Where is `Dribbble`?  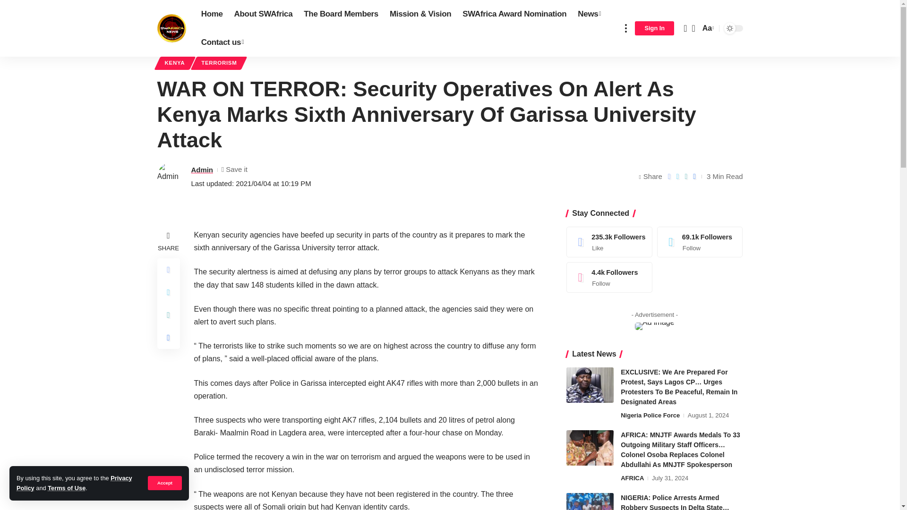 Dribbble is located at coordinates (609, 277).